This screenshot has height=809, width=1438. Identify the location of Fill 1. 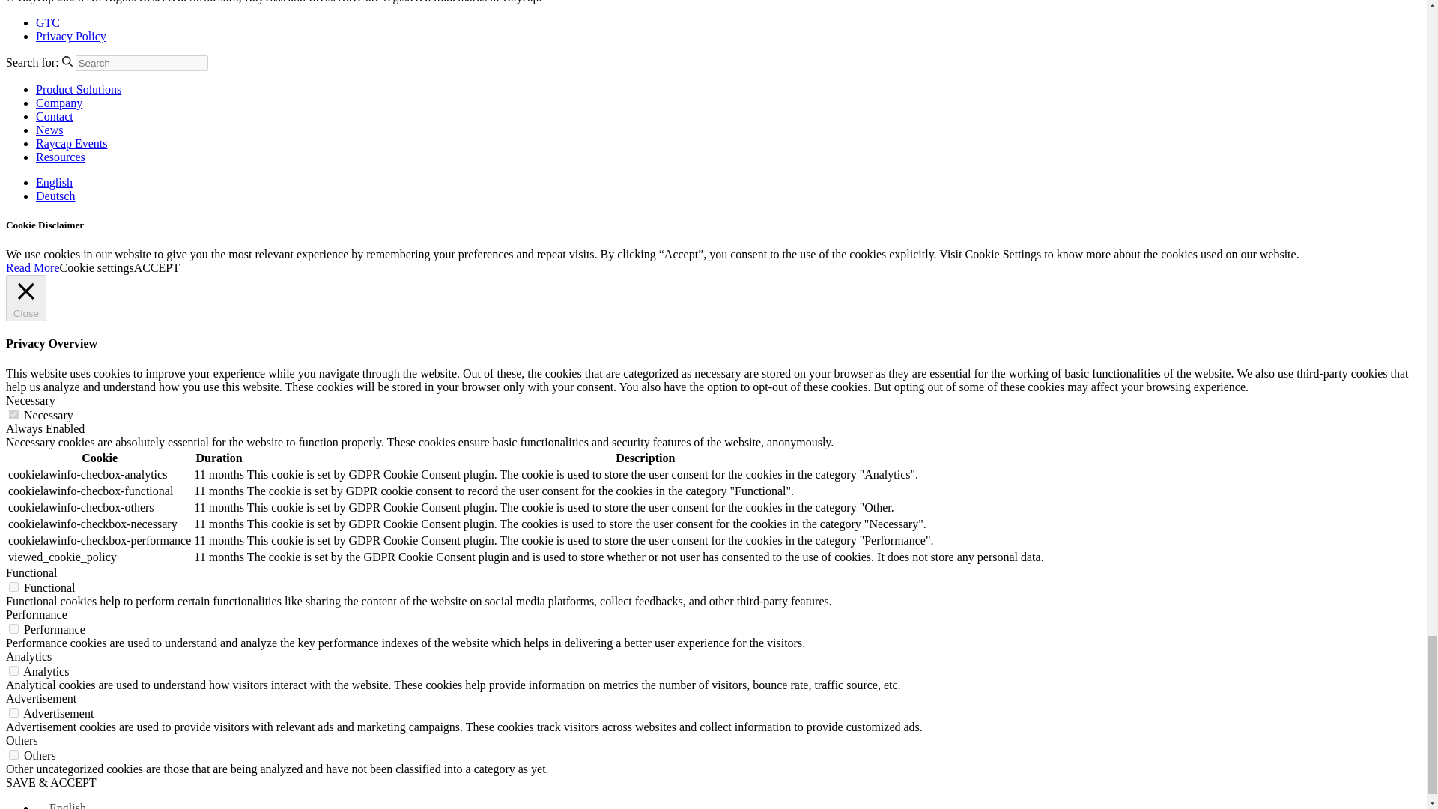
(67, 61).